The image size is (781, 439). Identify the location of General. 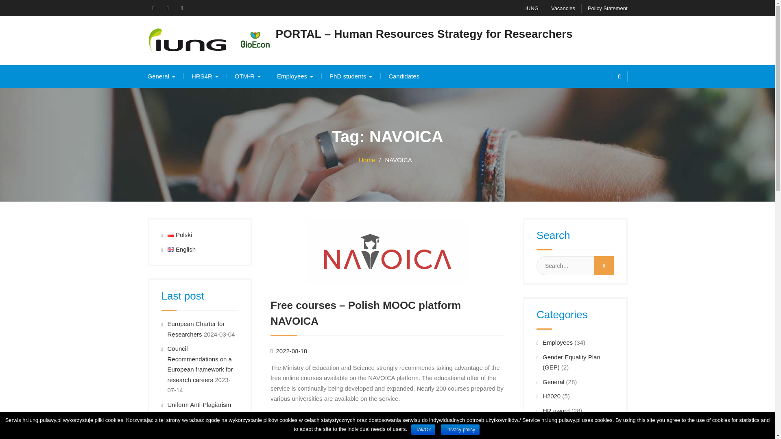
(161, 76).